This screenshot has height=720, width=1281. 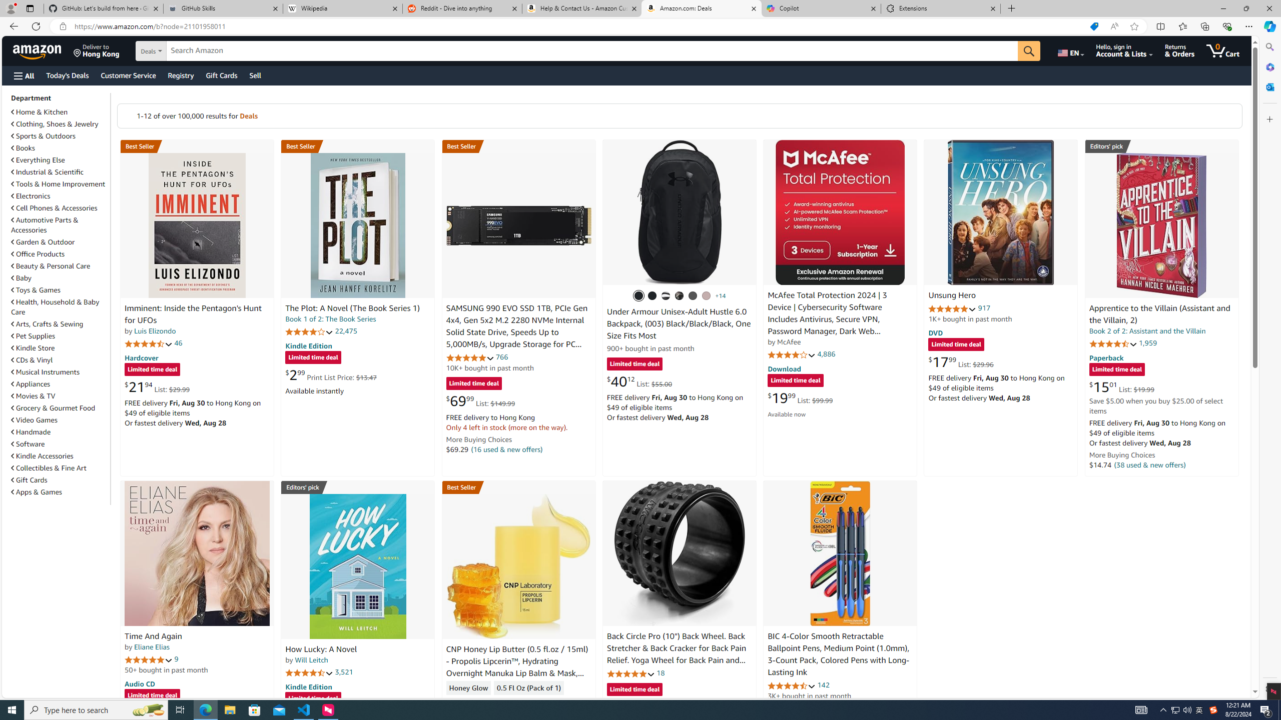 What do you see at coordinates (694, 296) in the screenshot?
I see `(005) Black Full Heather / Black / Metallic Gold` at bounding box center [694, 296].